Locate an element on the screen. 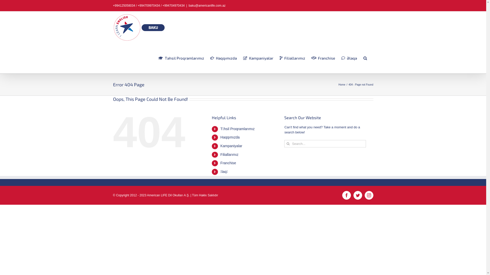 The height and width of the screenshot is (275, 490). Kampaniyalar is located at coordinates (231, 146).